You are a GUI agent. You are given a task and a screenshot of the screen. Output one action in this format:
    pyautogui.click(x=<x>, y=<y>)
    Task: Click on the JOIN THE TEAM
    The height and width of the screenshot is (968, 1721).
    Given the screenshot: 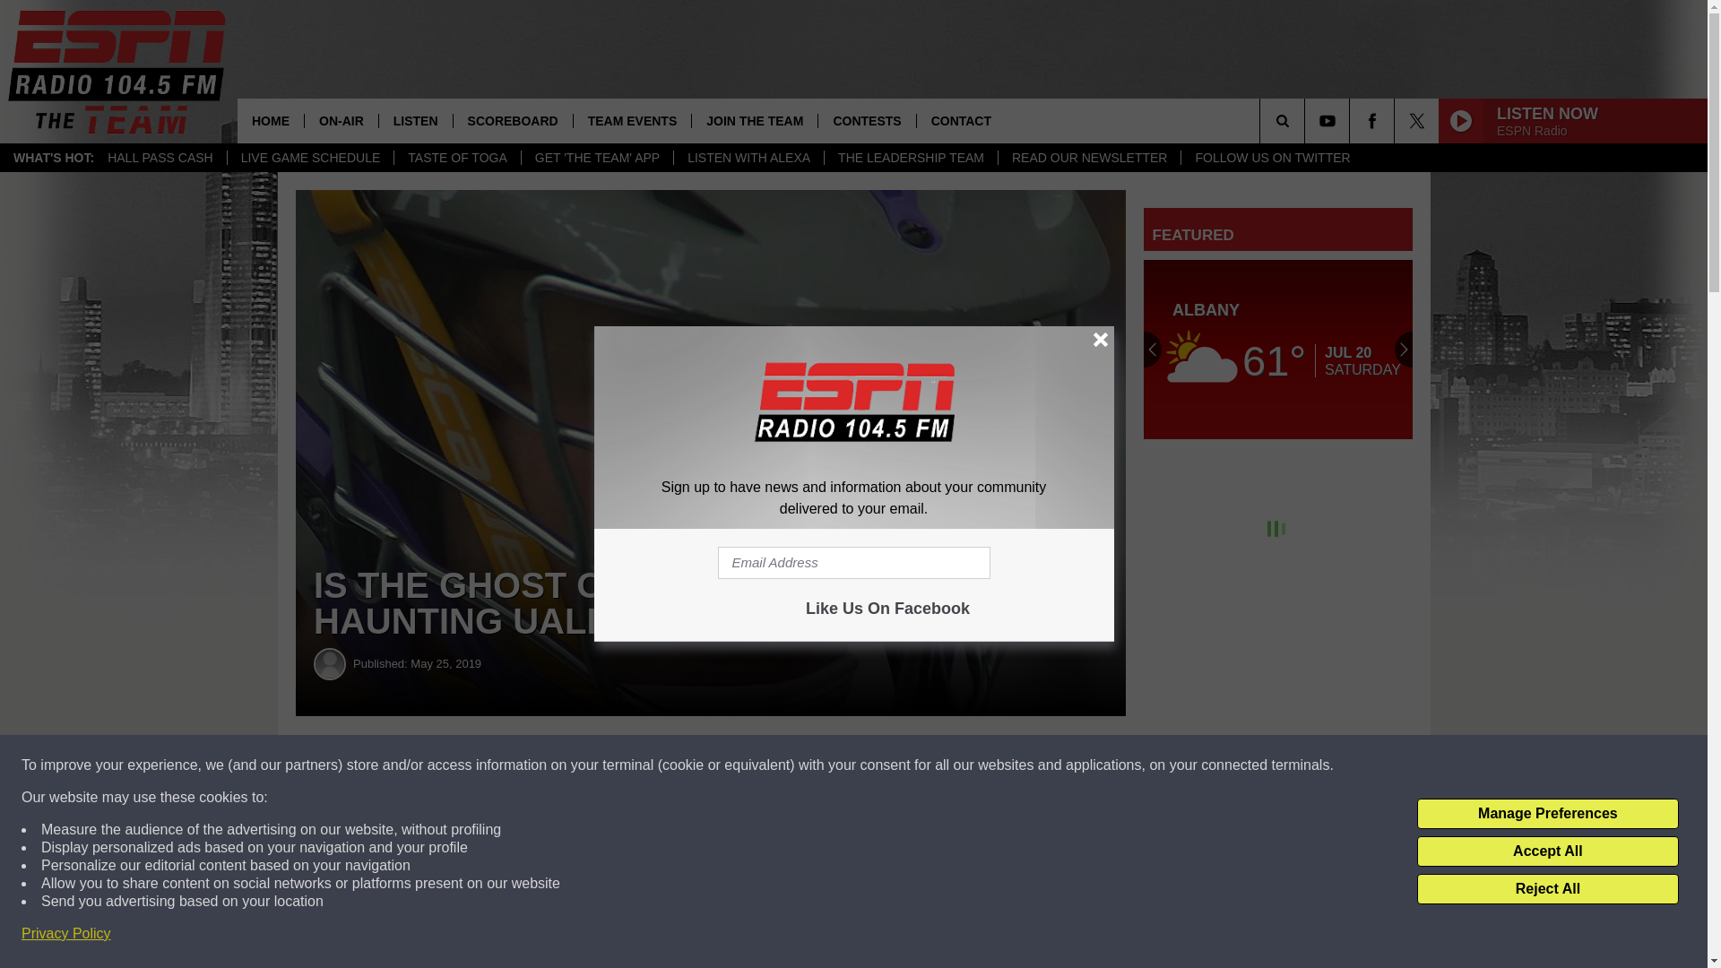 What is the action you would take?
    pyautogui.click(x=755, y=120)
    